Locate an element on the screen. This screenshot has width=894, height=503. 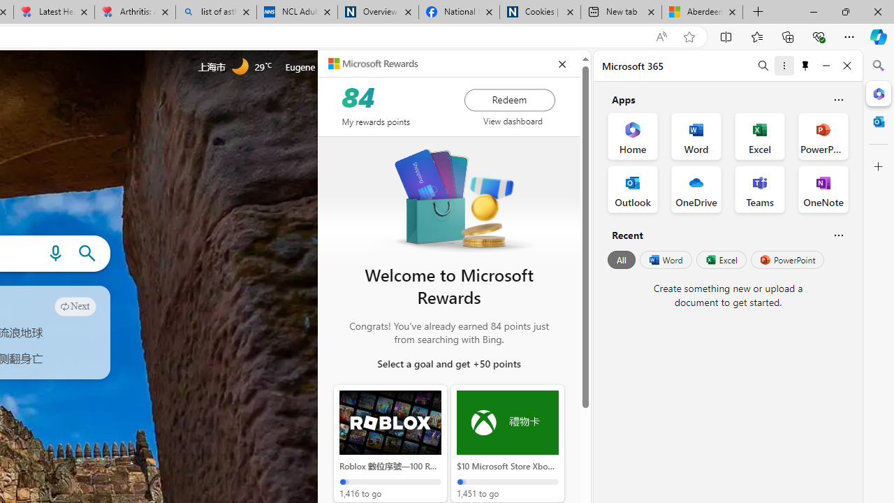
Next is located at coordinates (75, 306).